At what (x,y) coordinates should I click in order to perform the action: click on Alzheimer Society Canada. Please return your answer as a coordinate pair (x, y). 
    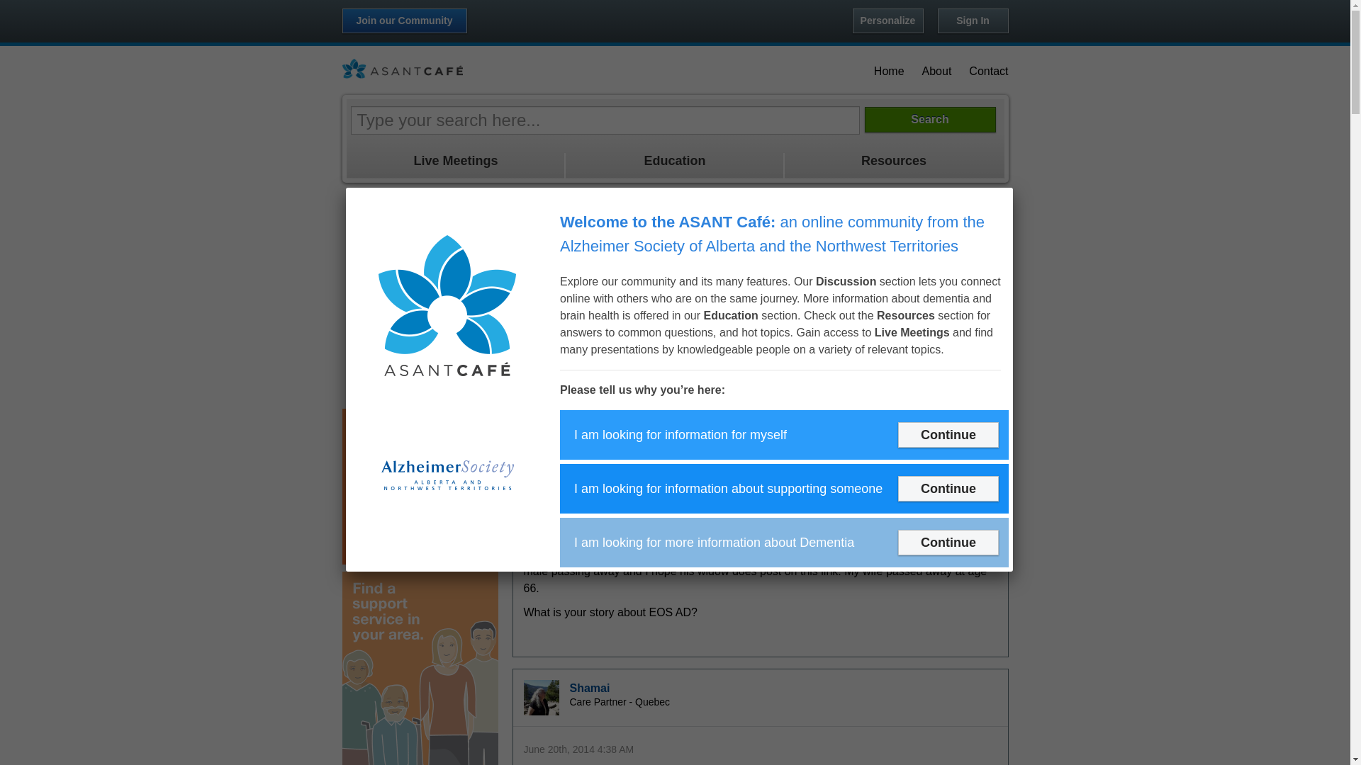
    Looking at the image, I should click on (402, 69).